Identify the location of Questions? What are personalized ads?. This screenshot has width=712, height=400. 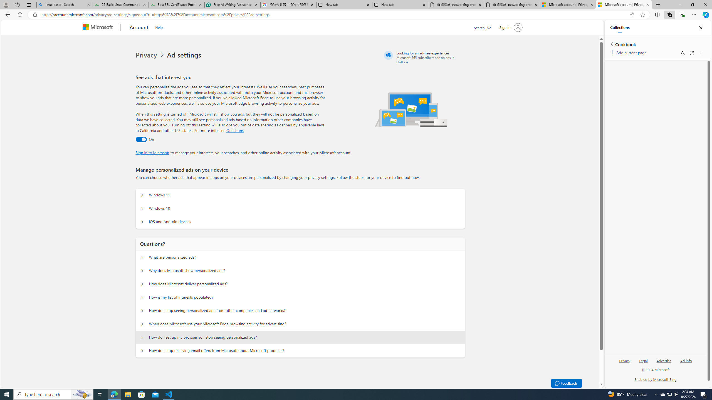
(142, 257).